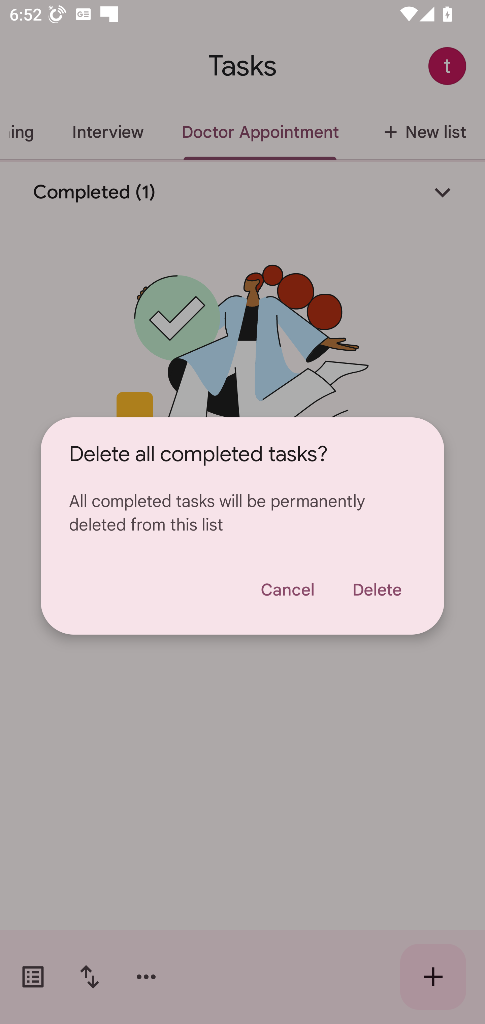 This screenshot has height=1024, width=485. I want to click on Delete, so click(377, 589).